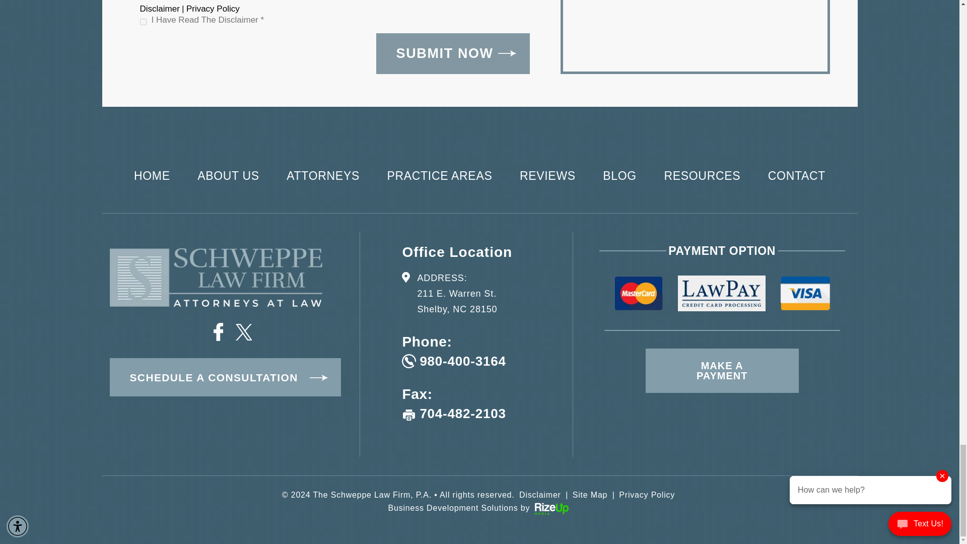 The height and width of the screenshot is (544, 967). Describe the element at coordinates (453, 53) in the screenshot. I see `Submit Now` at that location.